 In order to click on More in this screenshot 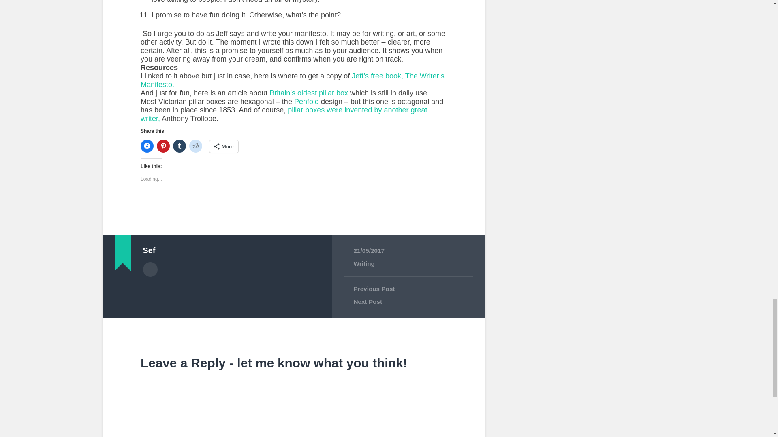, I will do `click(224, 146)`.